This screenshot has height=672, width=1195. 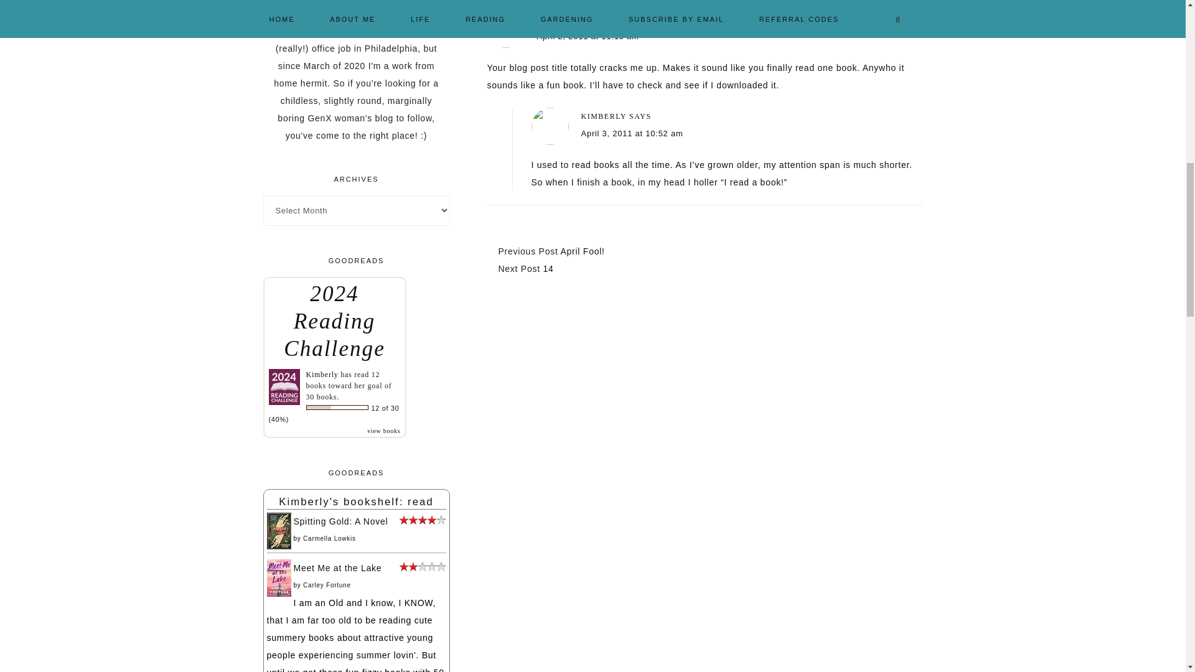 I want to click on Kimberly's bookshelf: read, so click(x=355, y=502).